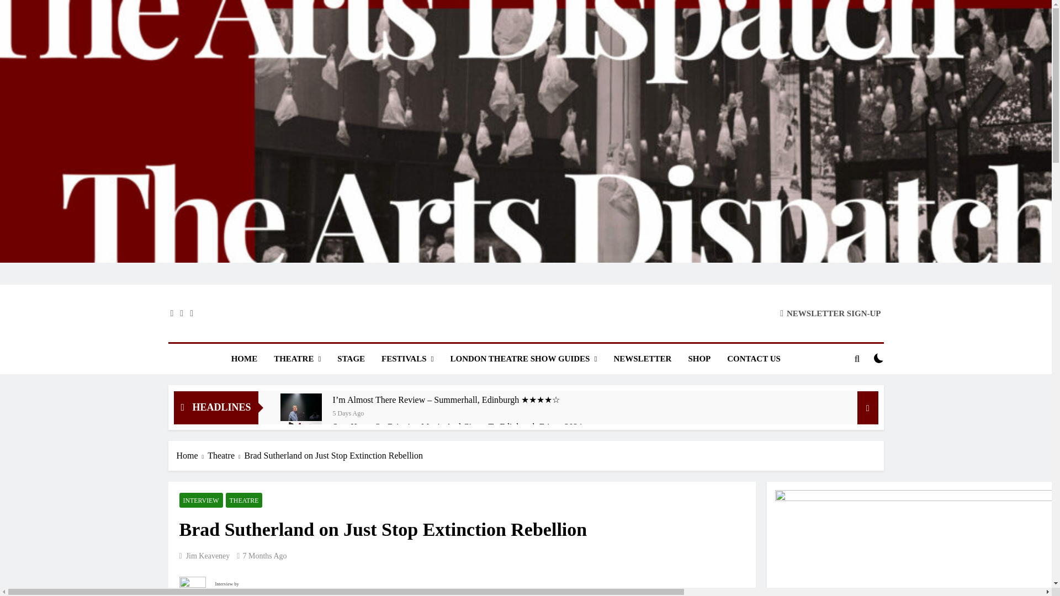 This screenshot has width=1060, height=596. I want to click on CONTACT US, so click(753, 359).